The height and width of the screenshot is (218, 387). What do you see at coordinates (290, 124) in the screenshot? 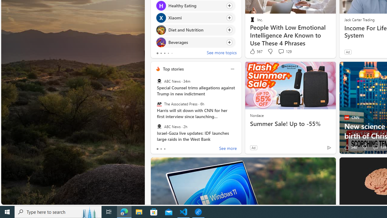
I see `Summer Sale! Up to -55%` at bounding box center [290, 124].